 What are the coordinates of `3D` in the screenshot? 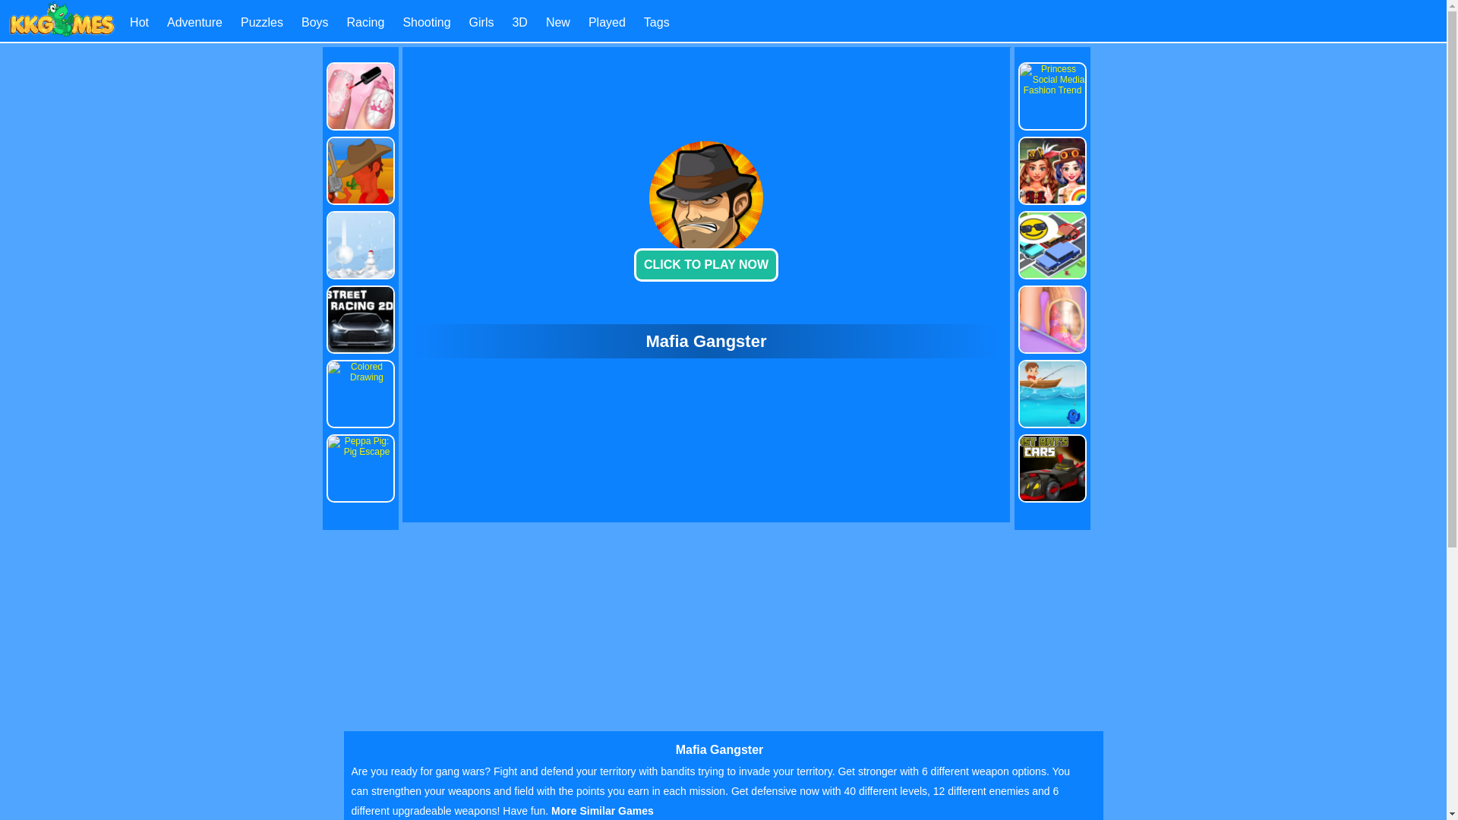 It's located at (519, 21).